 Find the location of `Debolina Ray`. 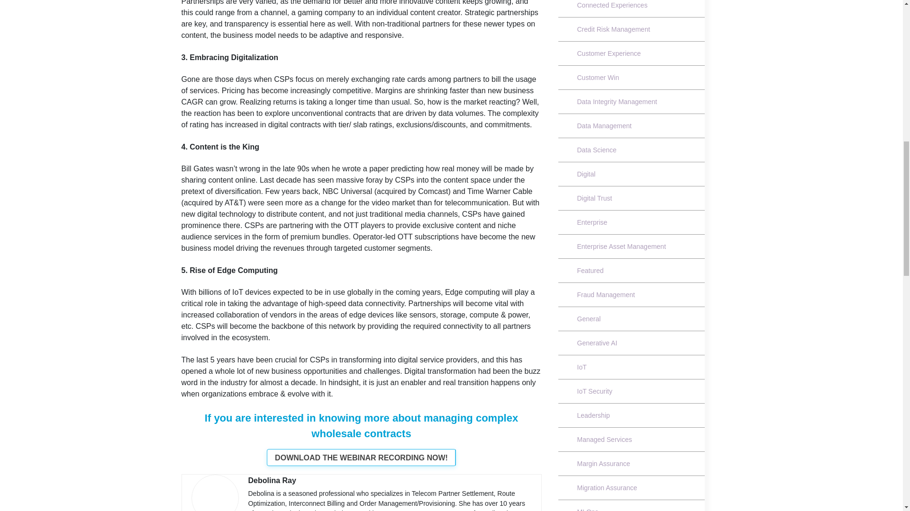

Debolina Ray is located at coordinates (272, 480).